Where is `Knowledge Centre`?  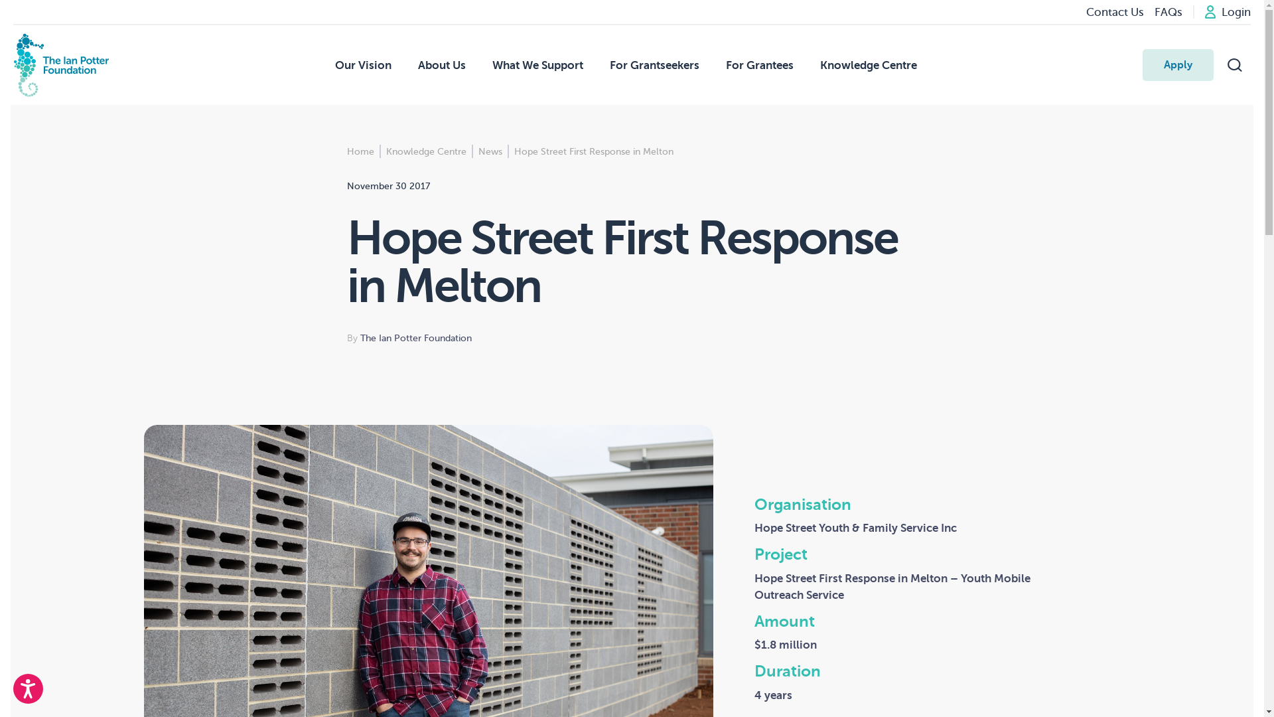
Knowledge Centre is located at coordinates (426, 151).